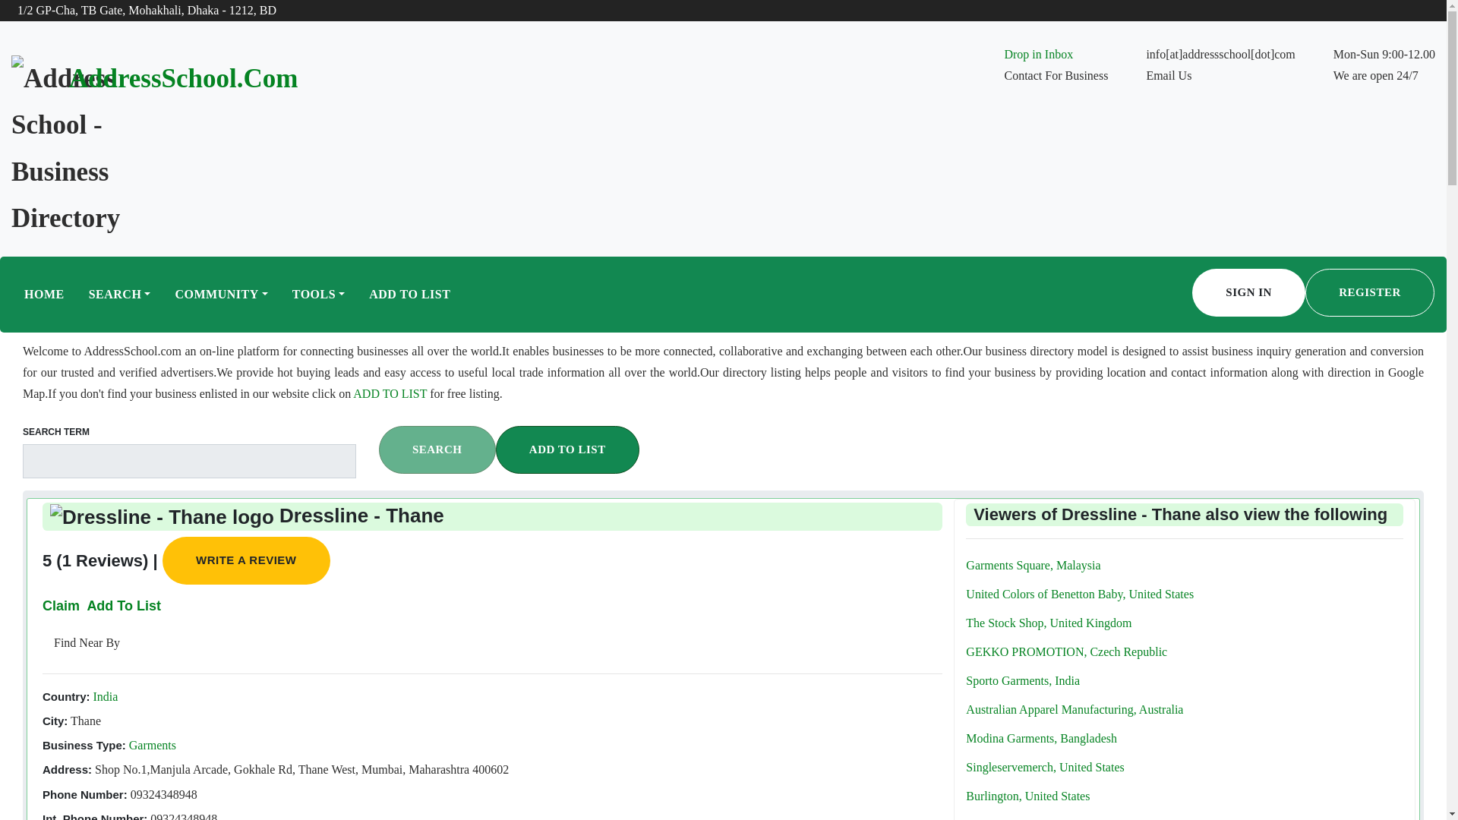  I want to click on India, so click(103, 696).